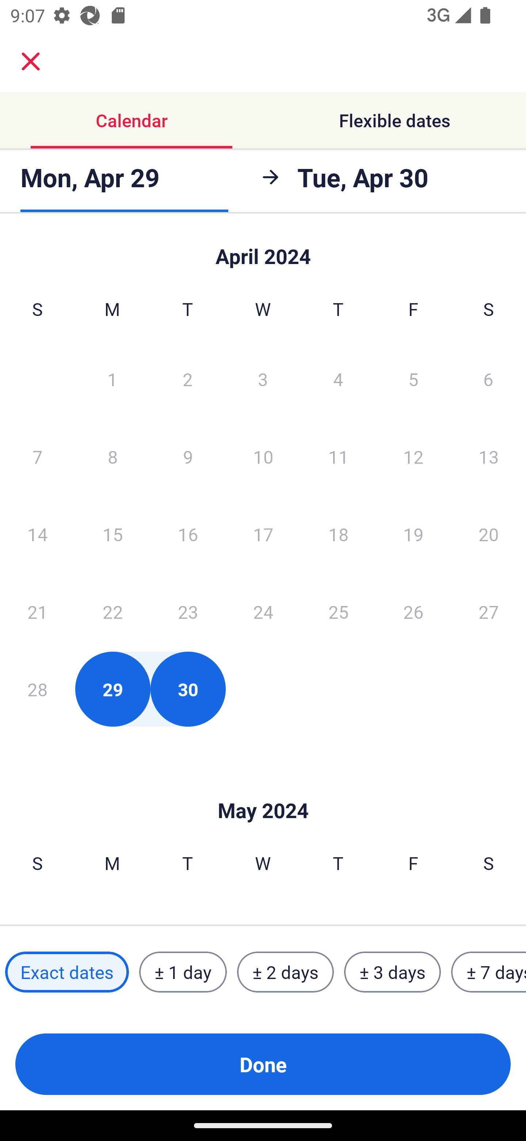 The height and width of the screenshot is (1141, 526). I want to click on 6 Saturday, April 6, 2024, so click(488, 379).